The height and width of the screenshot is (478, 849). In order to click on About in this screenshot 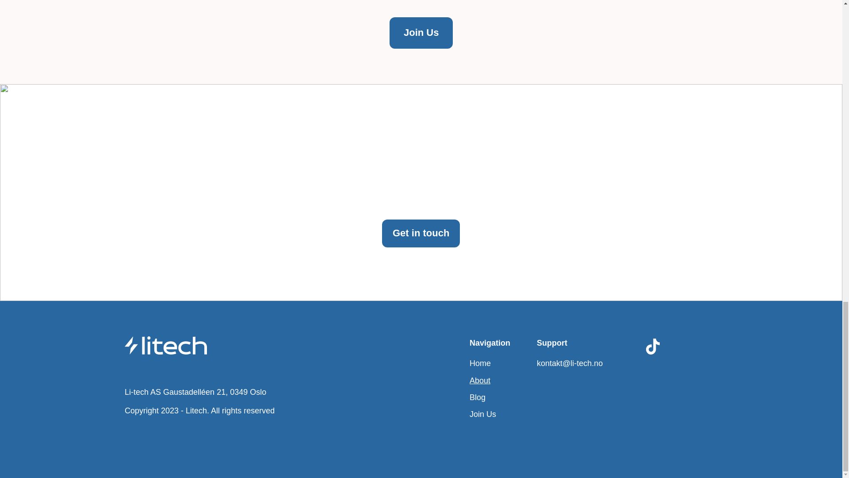, I will do `click(480, 381)`.